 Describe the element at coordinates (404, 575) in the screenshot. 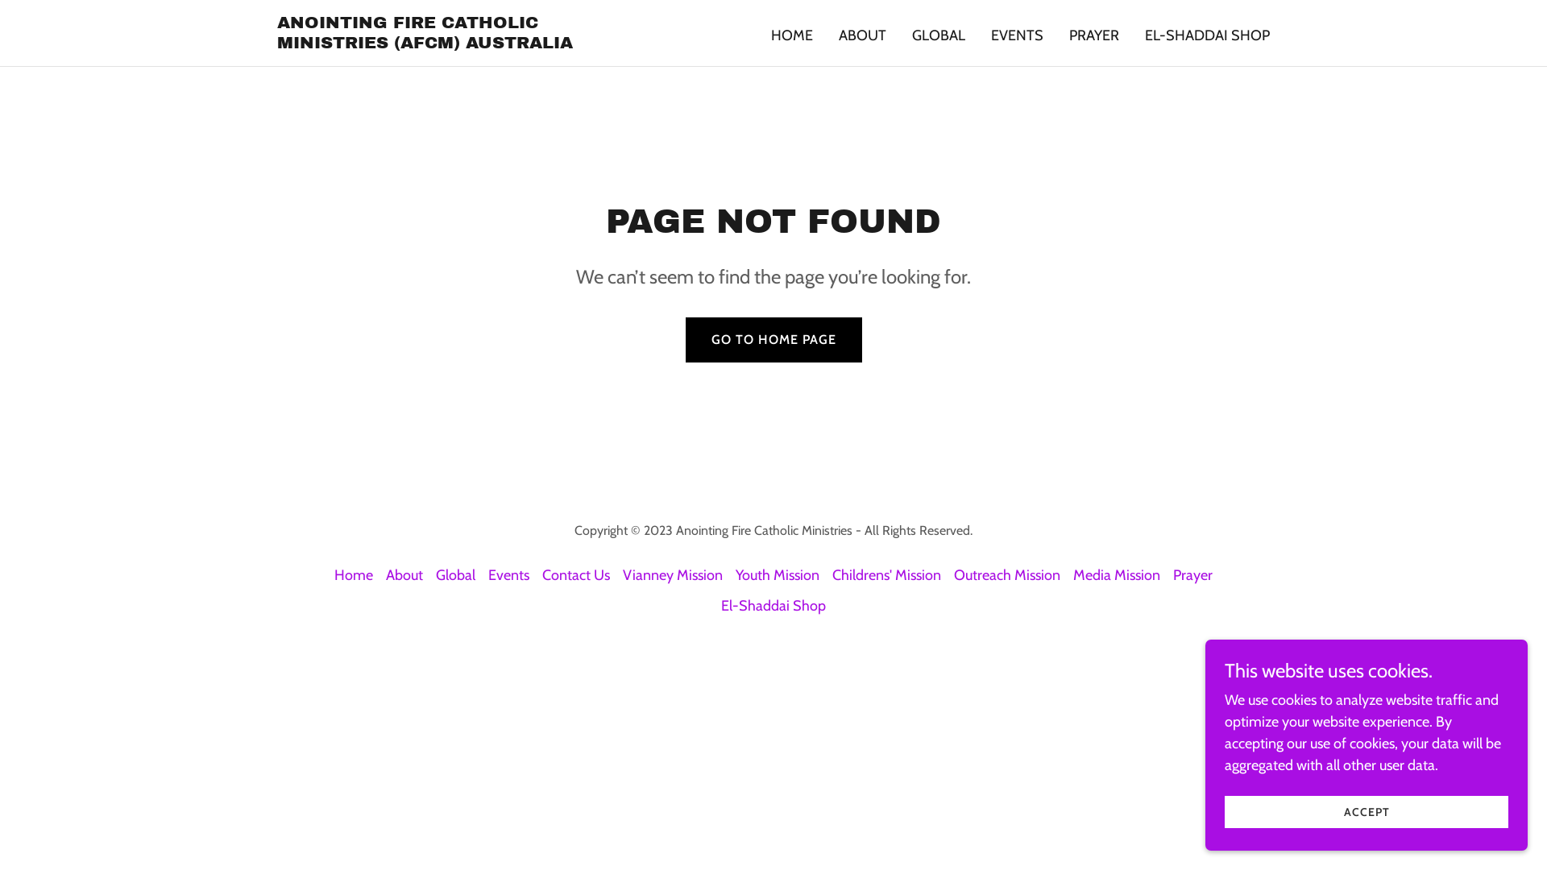

I see `About` at that location.